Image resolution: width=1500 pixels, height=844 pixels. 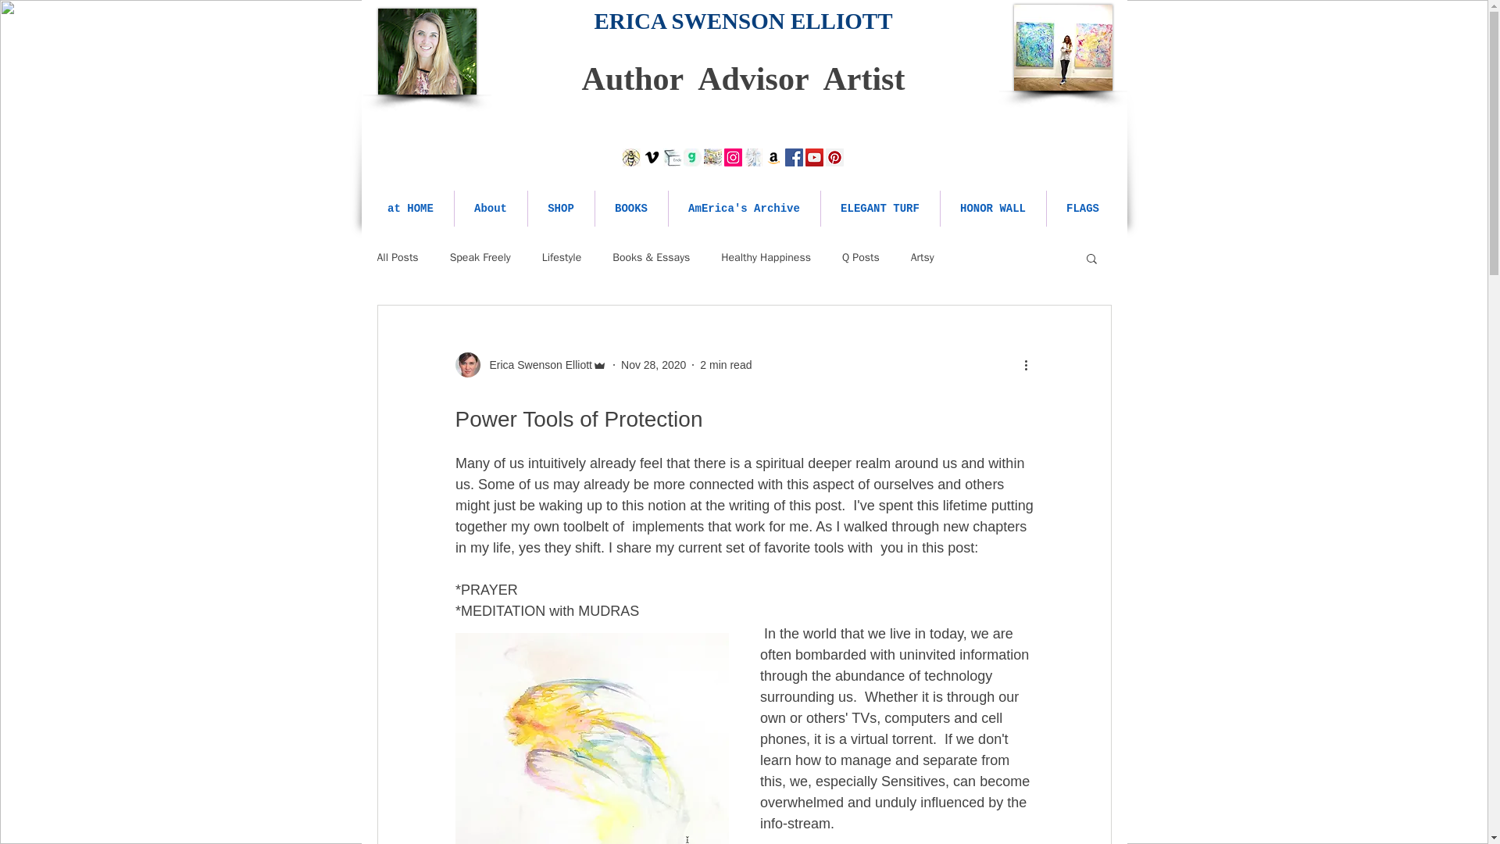 What do you see at coordinates (561, 209) in the screenshot?
I see `SHOP` at bounding box center [561, 209].